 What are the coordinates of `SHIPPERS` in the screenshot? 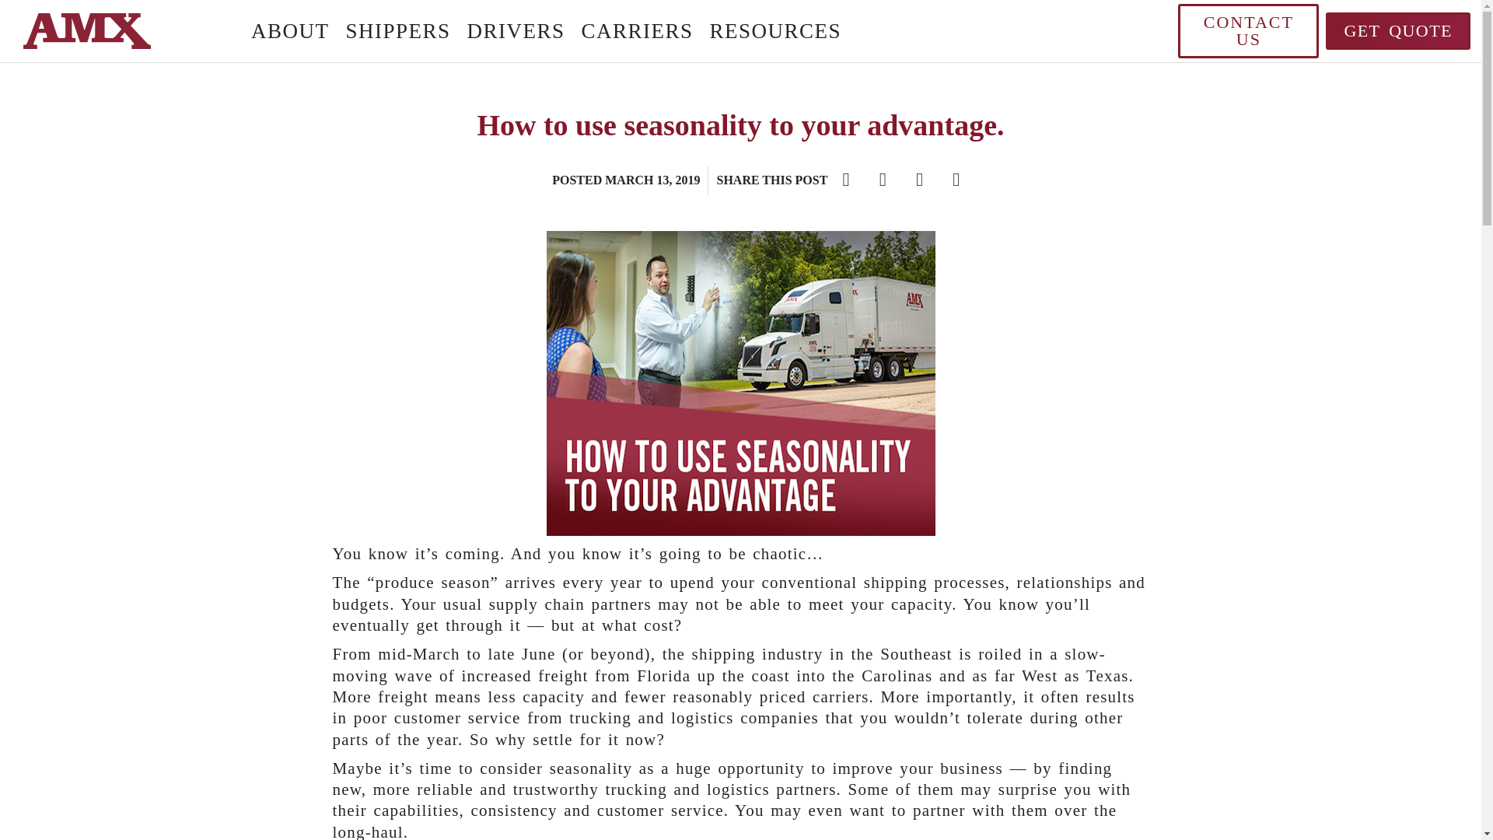 It's located at (397, 31).